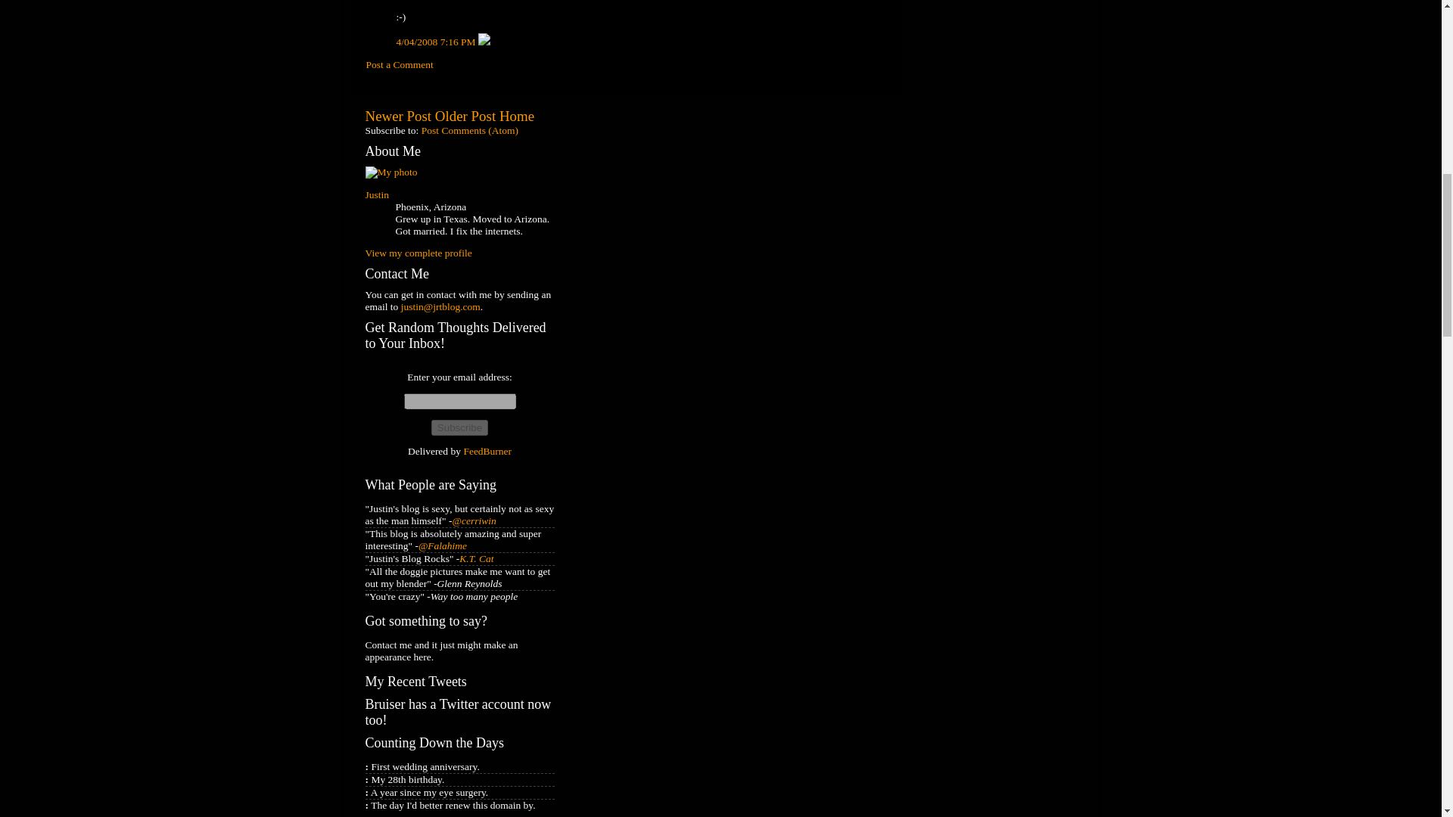  Describe the element at coordinates (517, 116) in the screenshot. I see `Home` at that location.